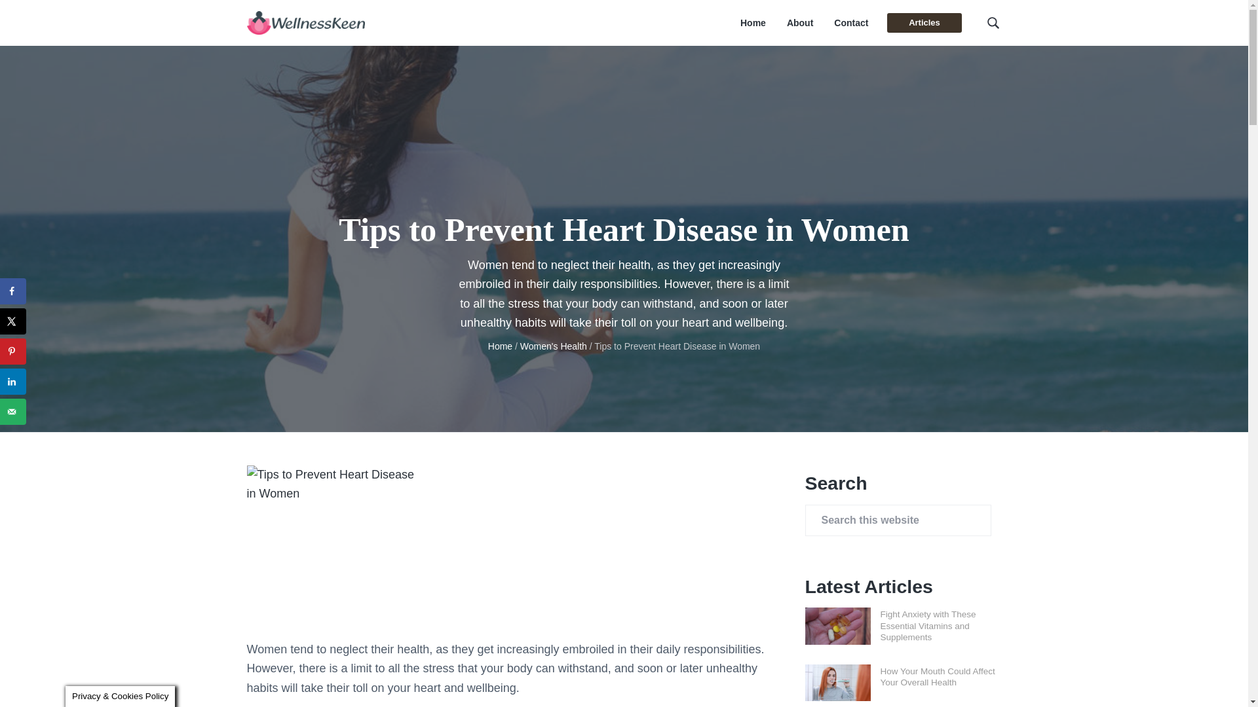 This screenshot has height=707, width=1258. I want to click on Contact, so click(850, 23).